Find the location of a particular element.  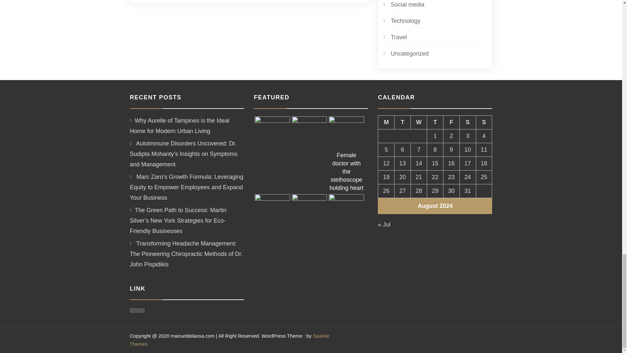

Friday is located at coordinates (451, 122).